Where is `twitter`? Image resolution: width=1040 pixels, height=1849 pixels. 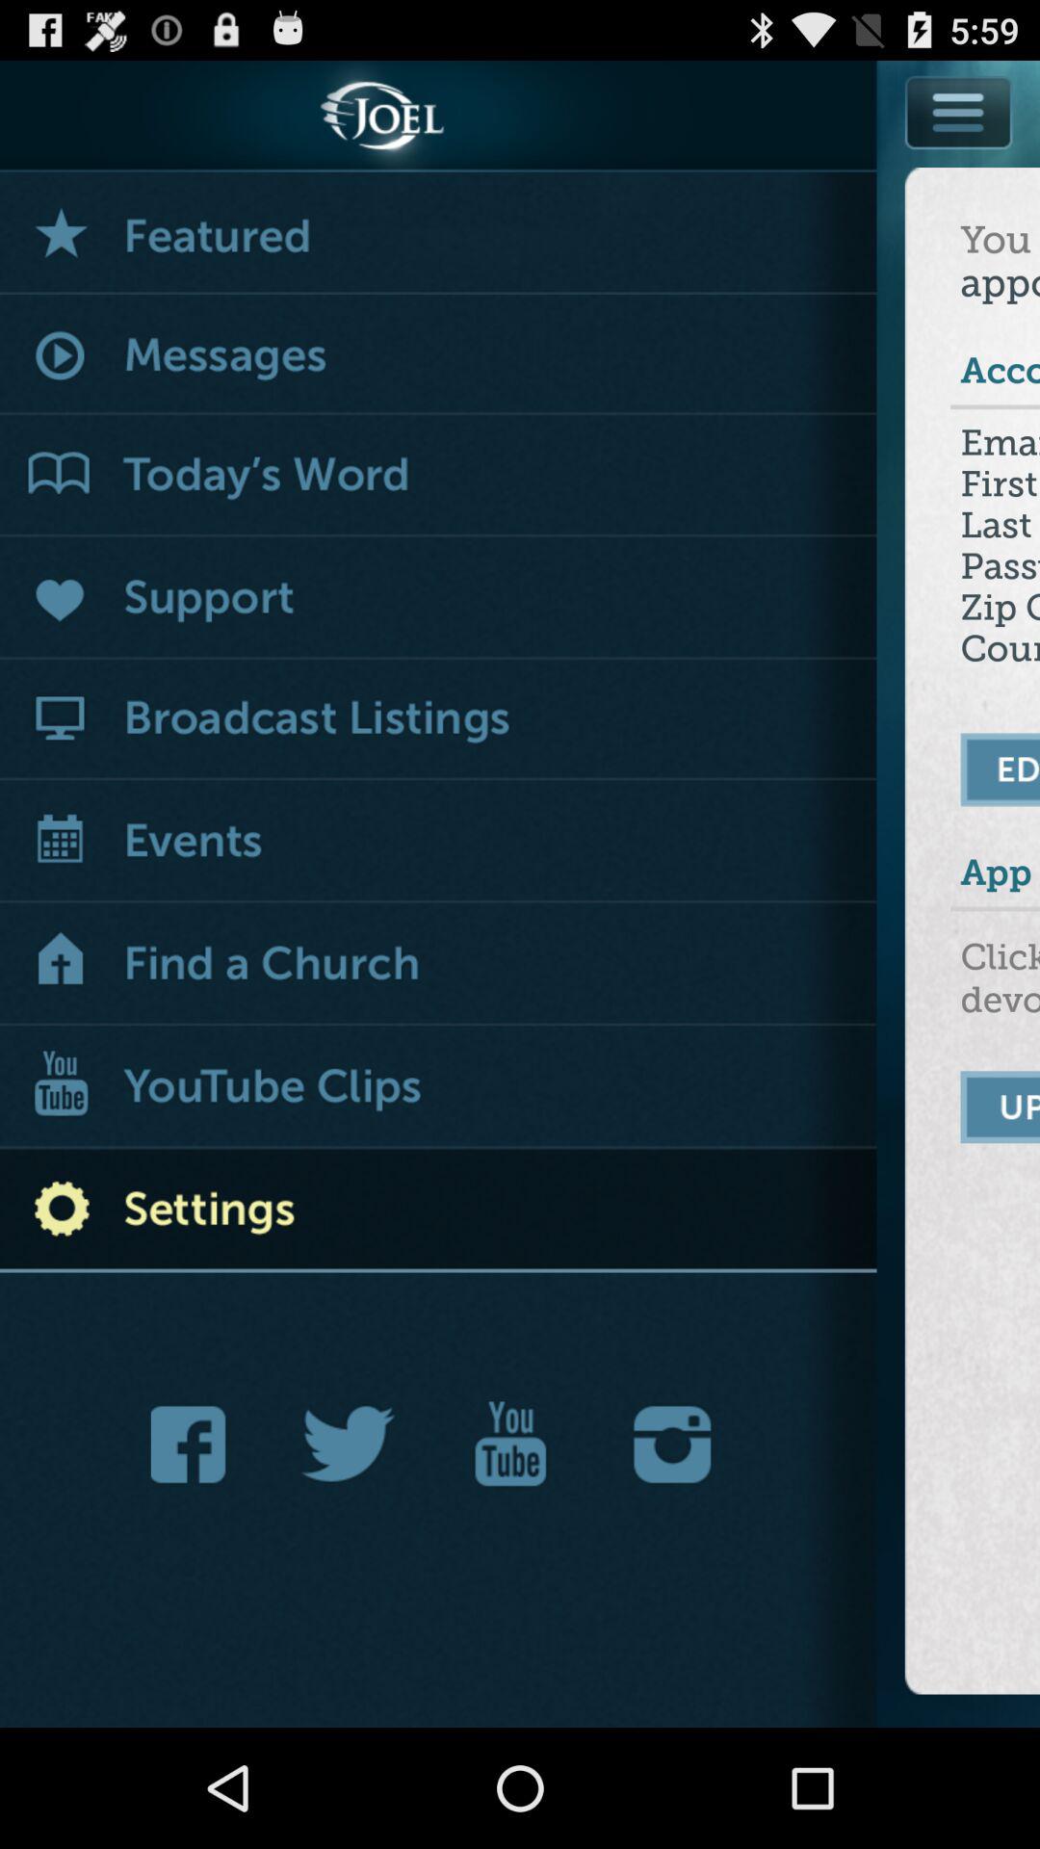
twitter is located at coordinates (349, 1445).